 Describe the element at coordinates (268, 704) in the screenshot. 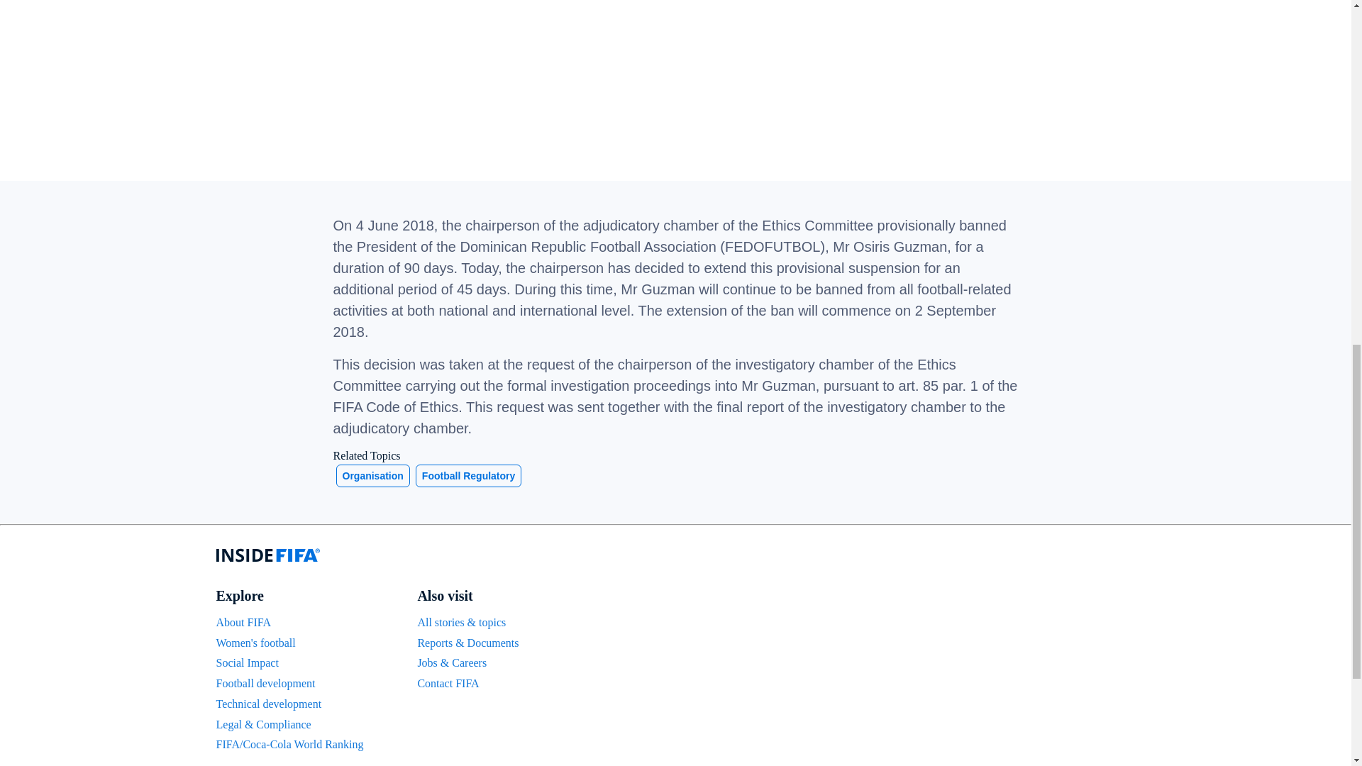

I see `Technical development` at that location.